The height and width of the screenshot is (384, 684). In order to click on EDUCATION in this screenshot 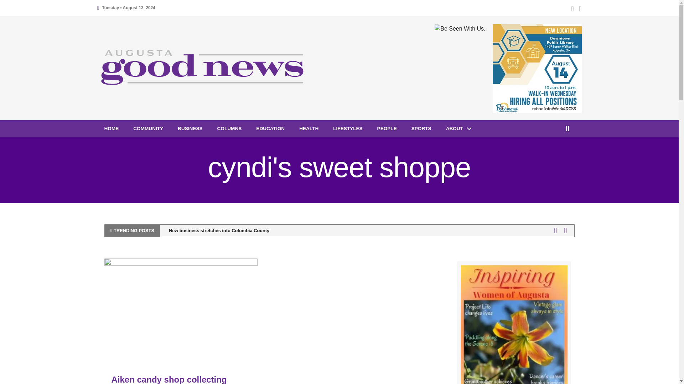, I will do `click(270, 129)`.